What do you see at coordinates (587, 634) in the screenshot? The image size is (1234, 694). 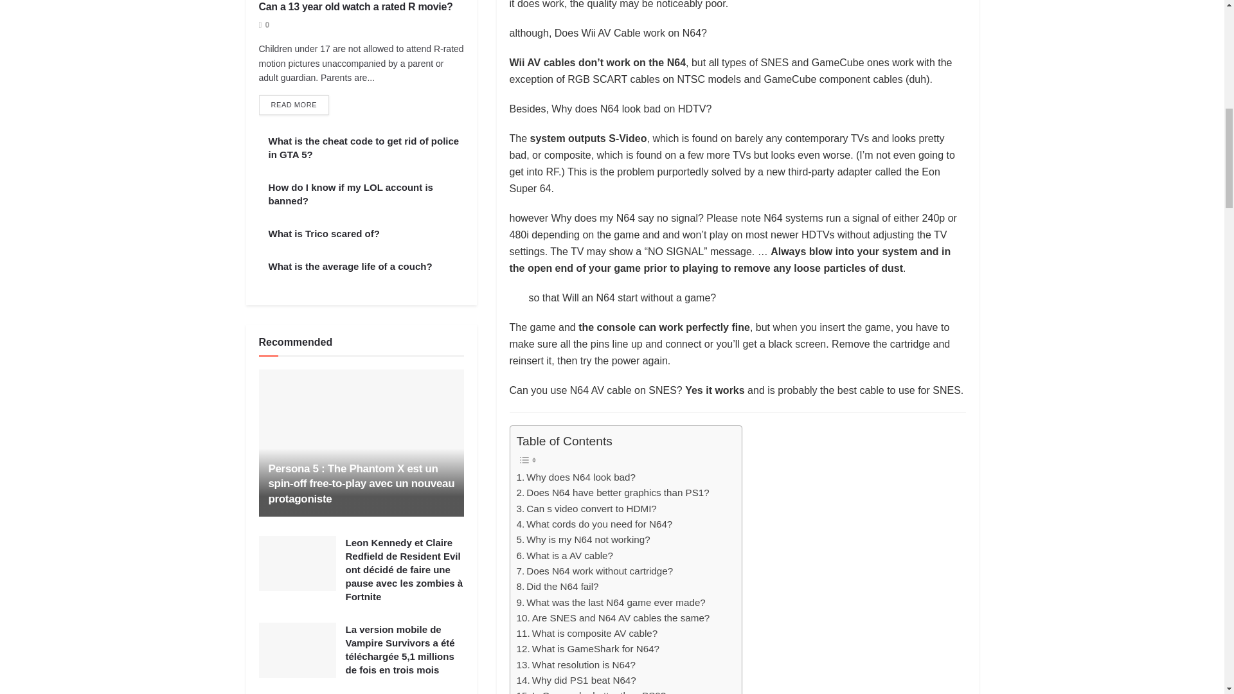 I see `What is composite AV cable?` at bounding box center [587, 634].